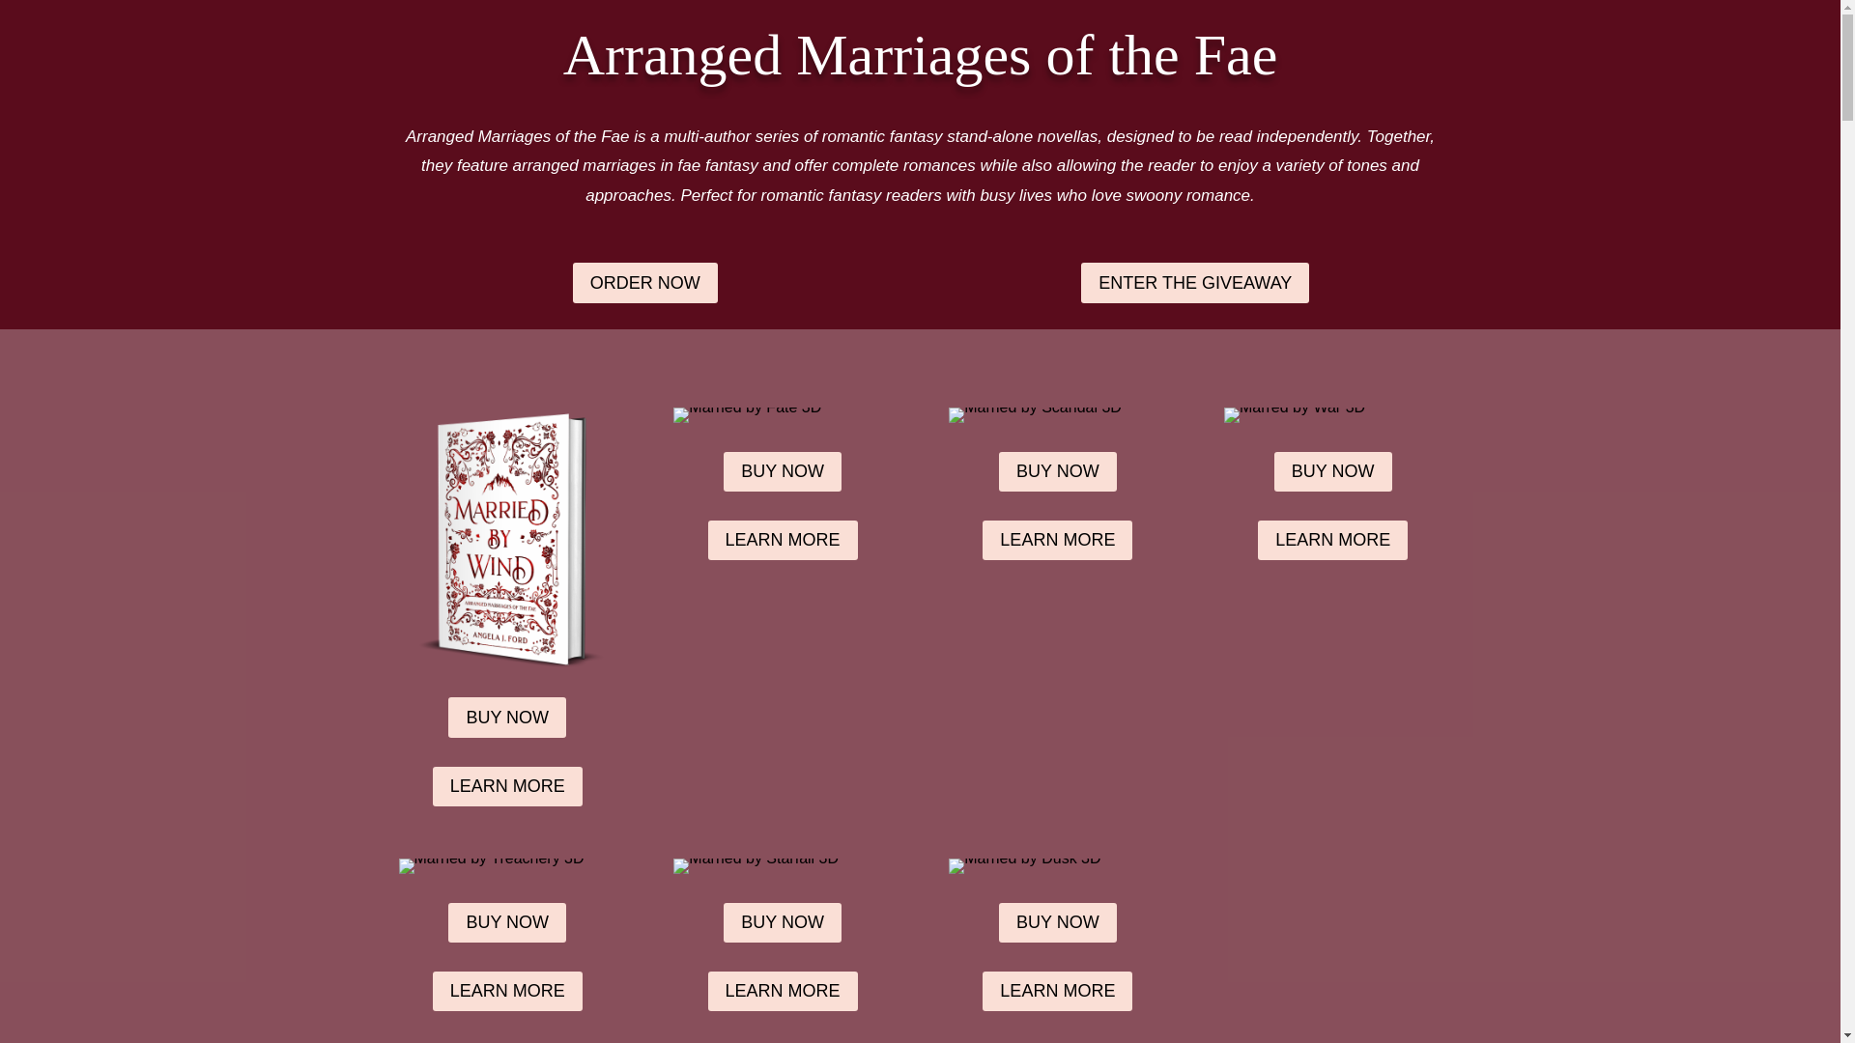 Image resolution: width=1855 pixels, height=1043 pixels. Describe the element at coordinates (756, 865) in the screenshot. I see `Married by Starfall 3D` at that location.